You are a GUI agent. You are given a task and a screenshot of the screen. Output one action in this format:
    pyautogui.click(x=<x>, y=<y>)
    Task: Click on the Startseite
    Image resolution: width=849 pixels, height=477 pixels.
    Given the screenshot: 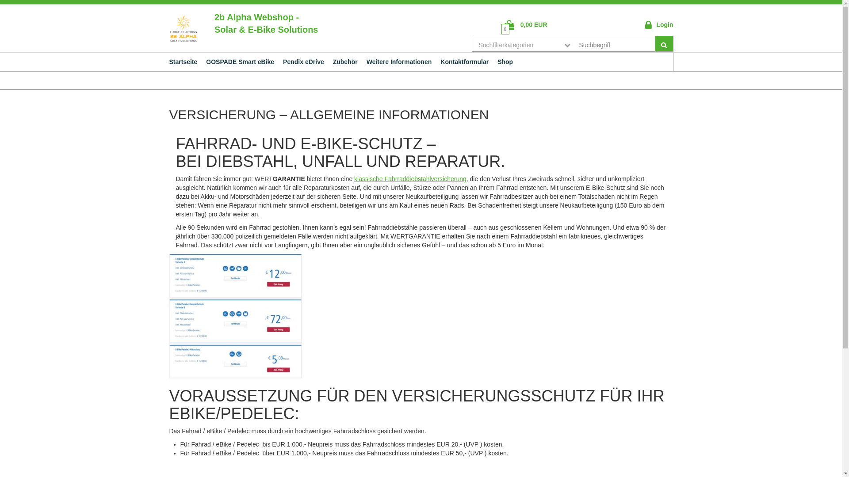 What is the action you would take?
    pyautogui.click(x=183, y=62)
    